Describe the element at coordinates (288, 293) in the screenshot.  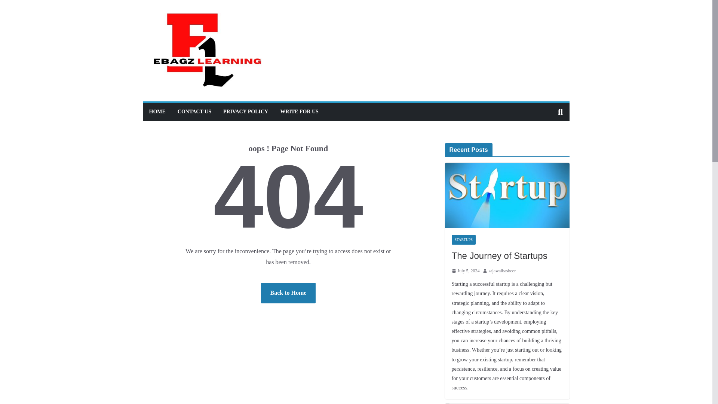
I see `Back to Home` at that location.